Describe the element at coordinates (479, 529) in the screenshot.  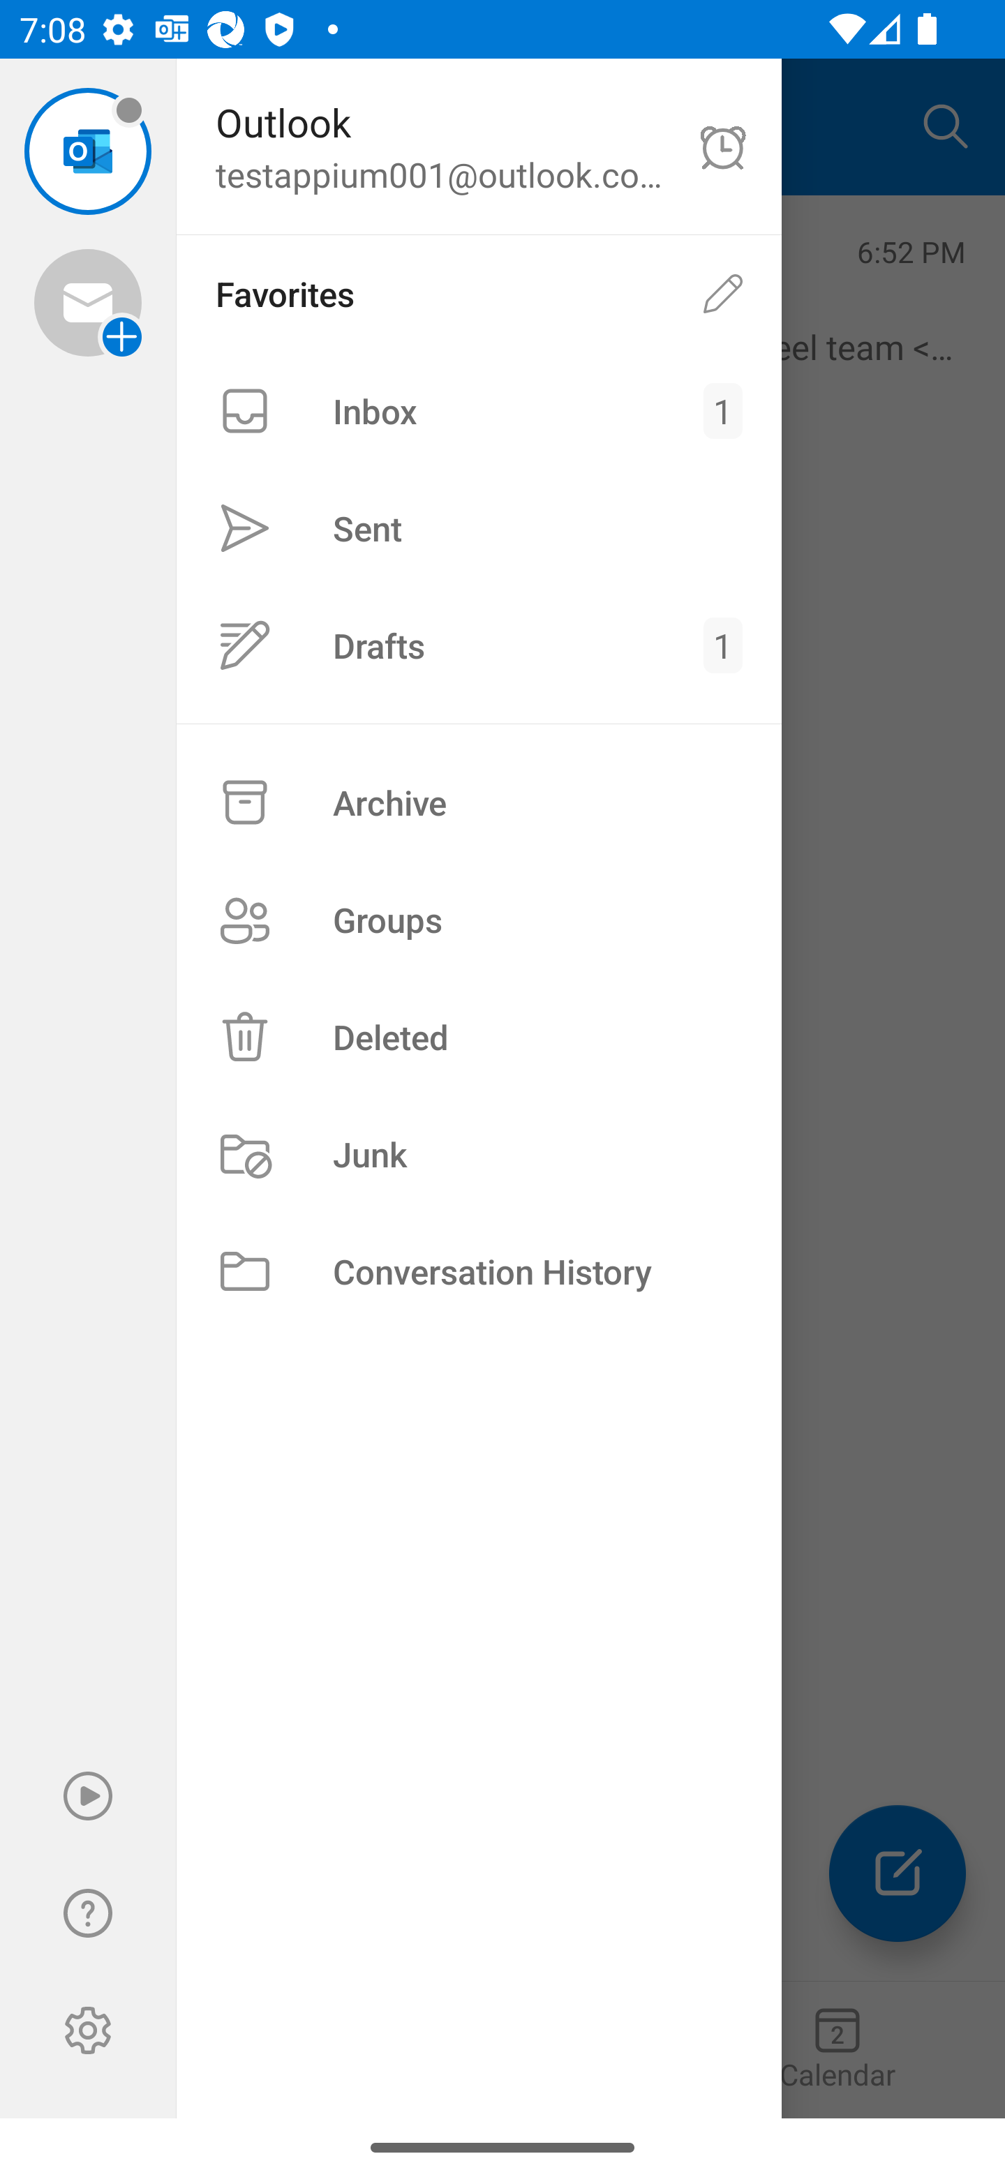
I see `Sent` at that location.